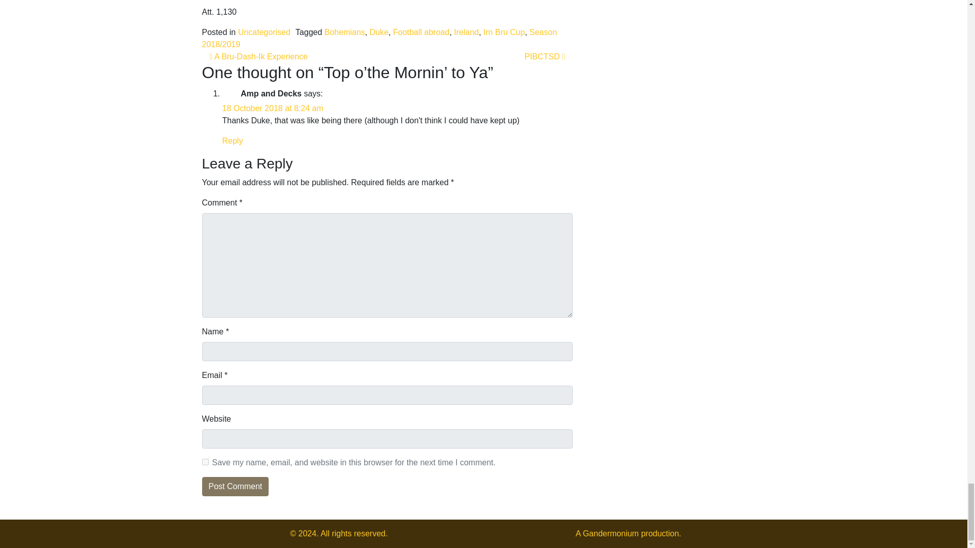  Describe the element at coordinates (205, 462) in the screenshot. I see `yes` at that location.